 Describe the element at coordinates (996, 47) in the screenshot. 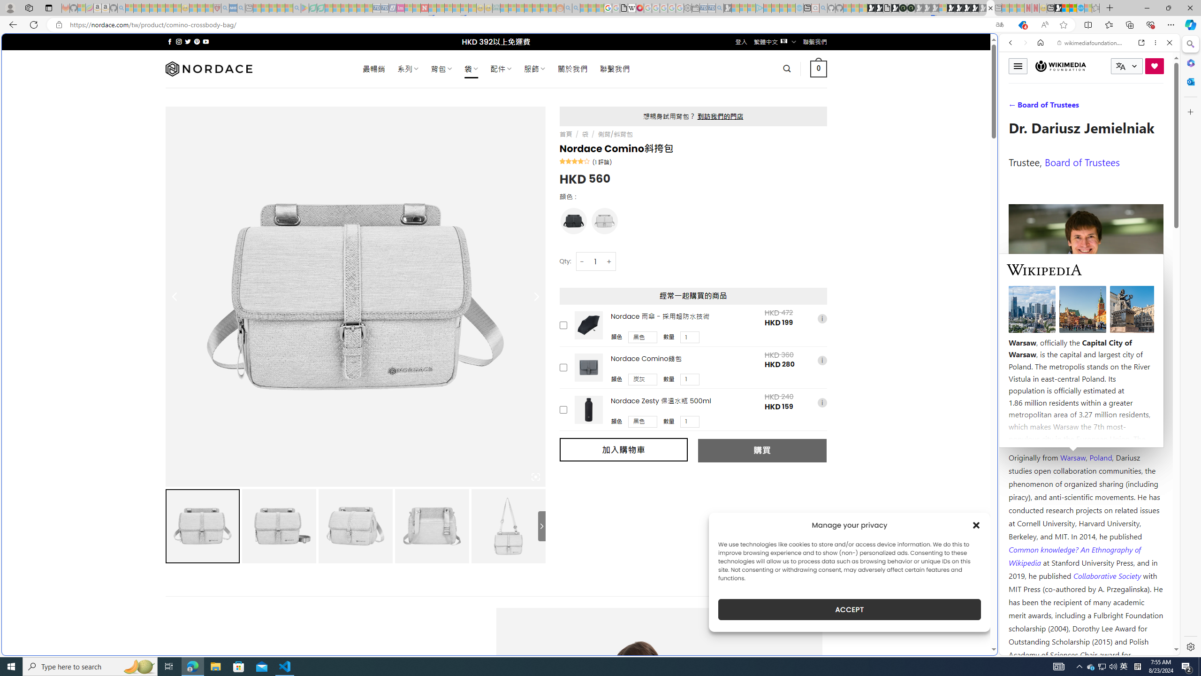

I see `Close split screen` at that location.